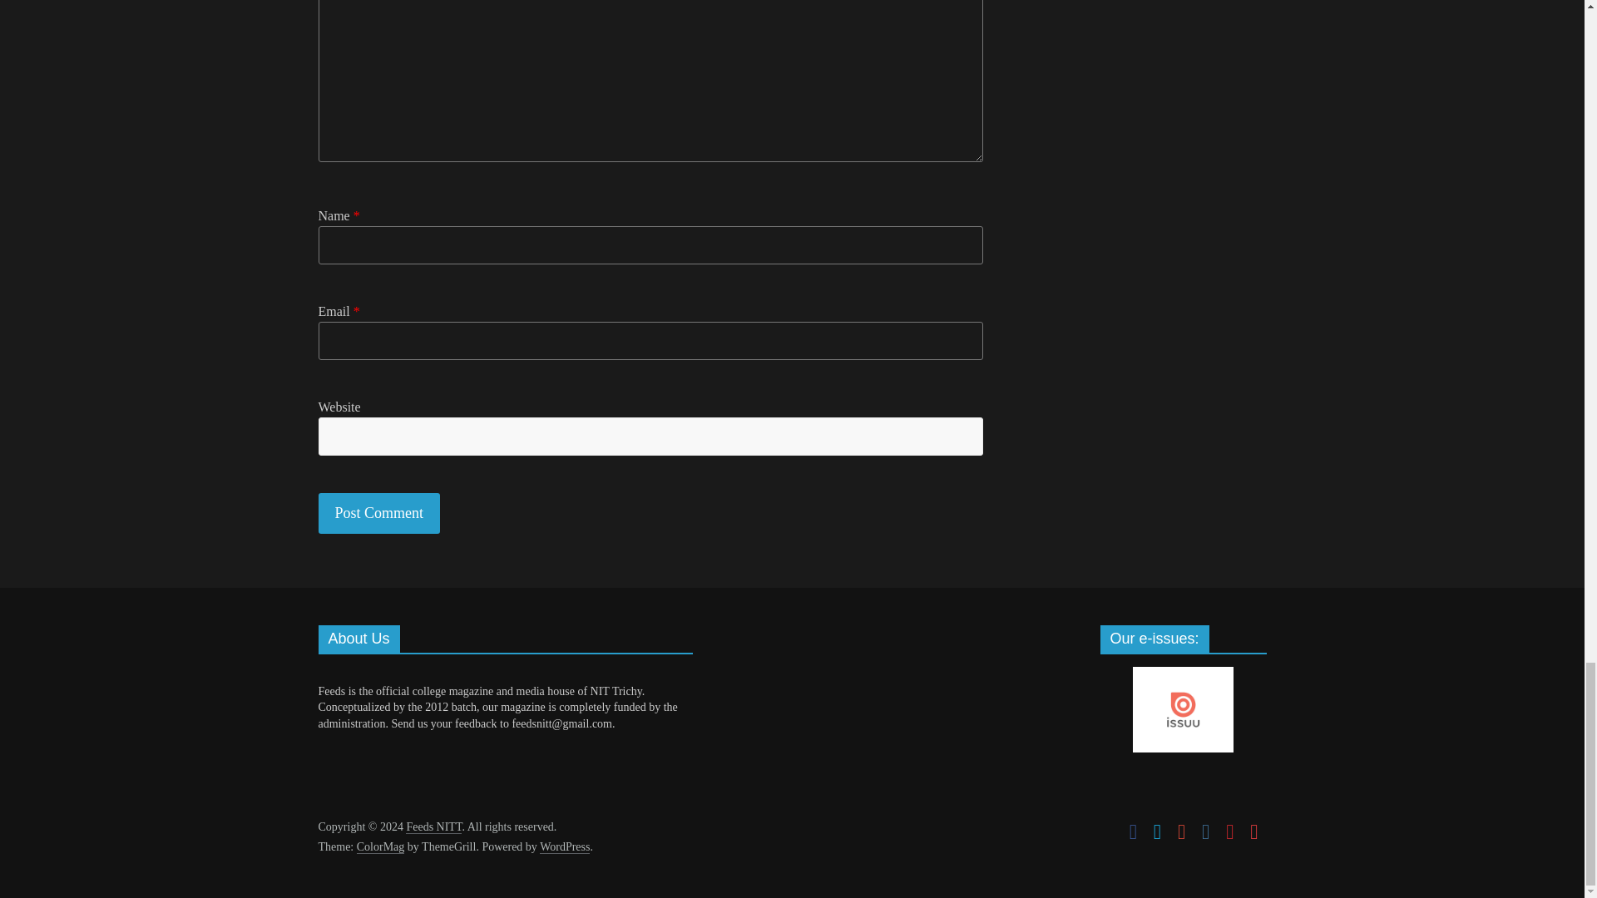  Describe the element at coordinates (379, 512) in the screenshot. I see `Post Comment` at that location.